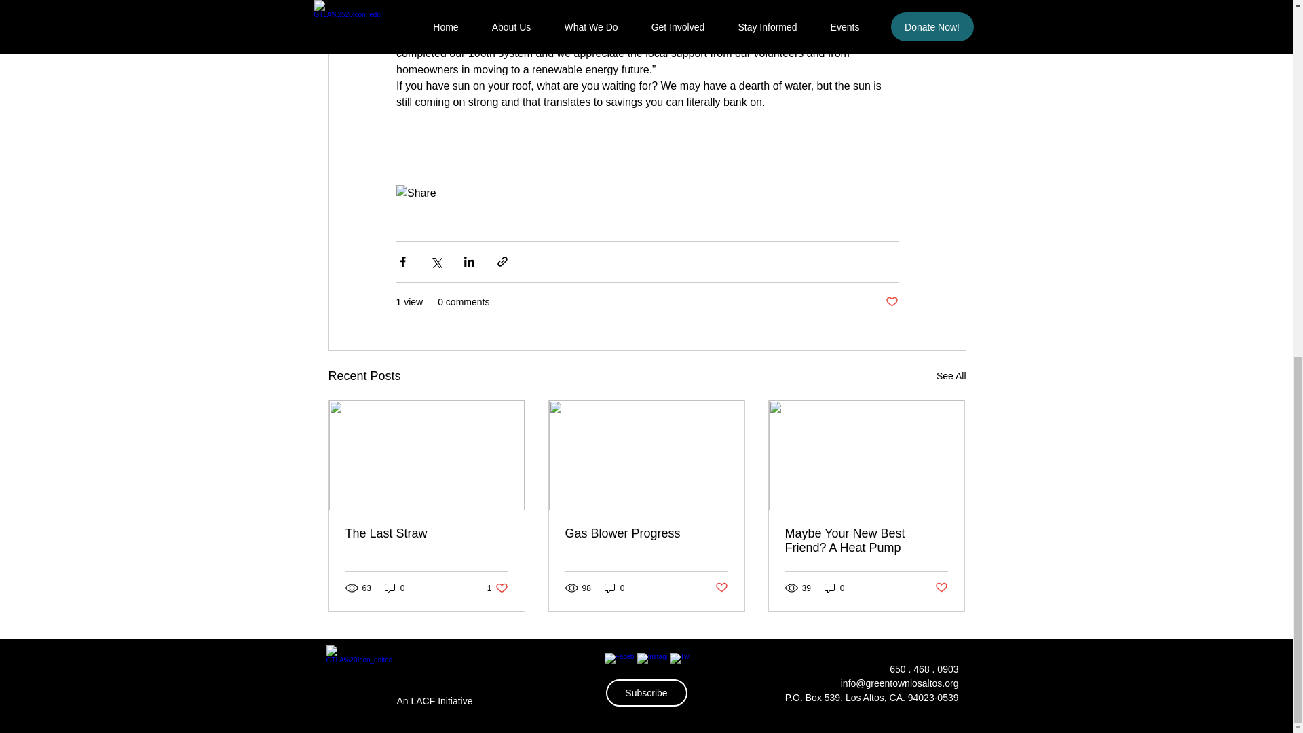  I want to click on See All, so click(951, 376).